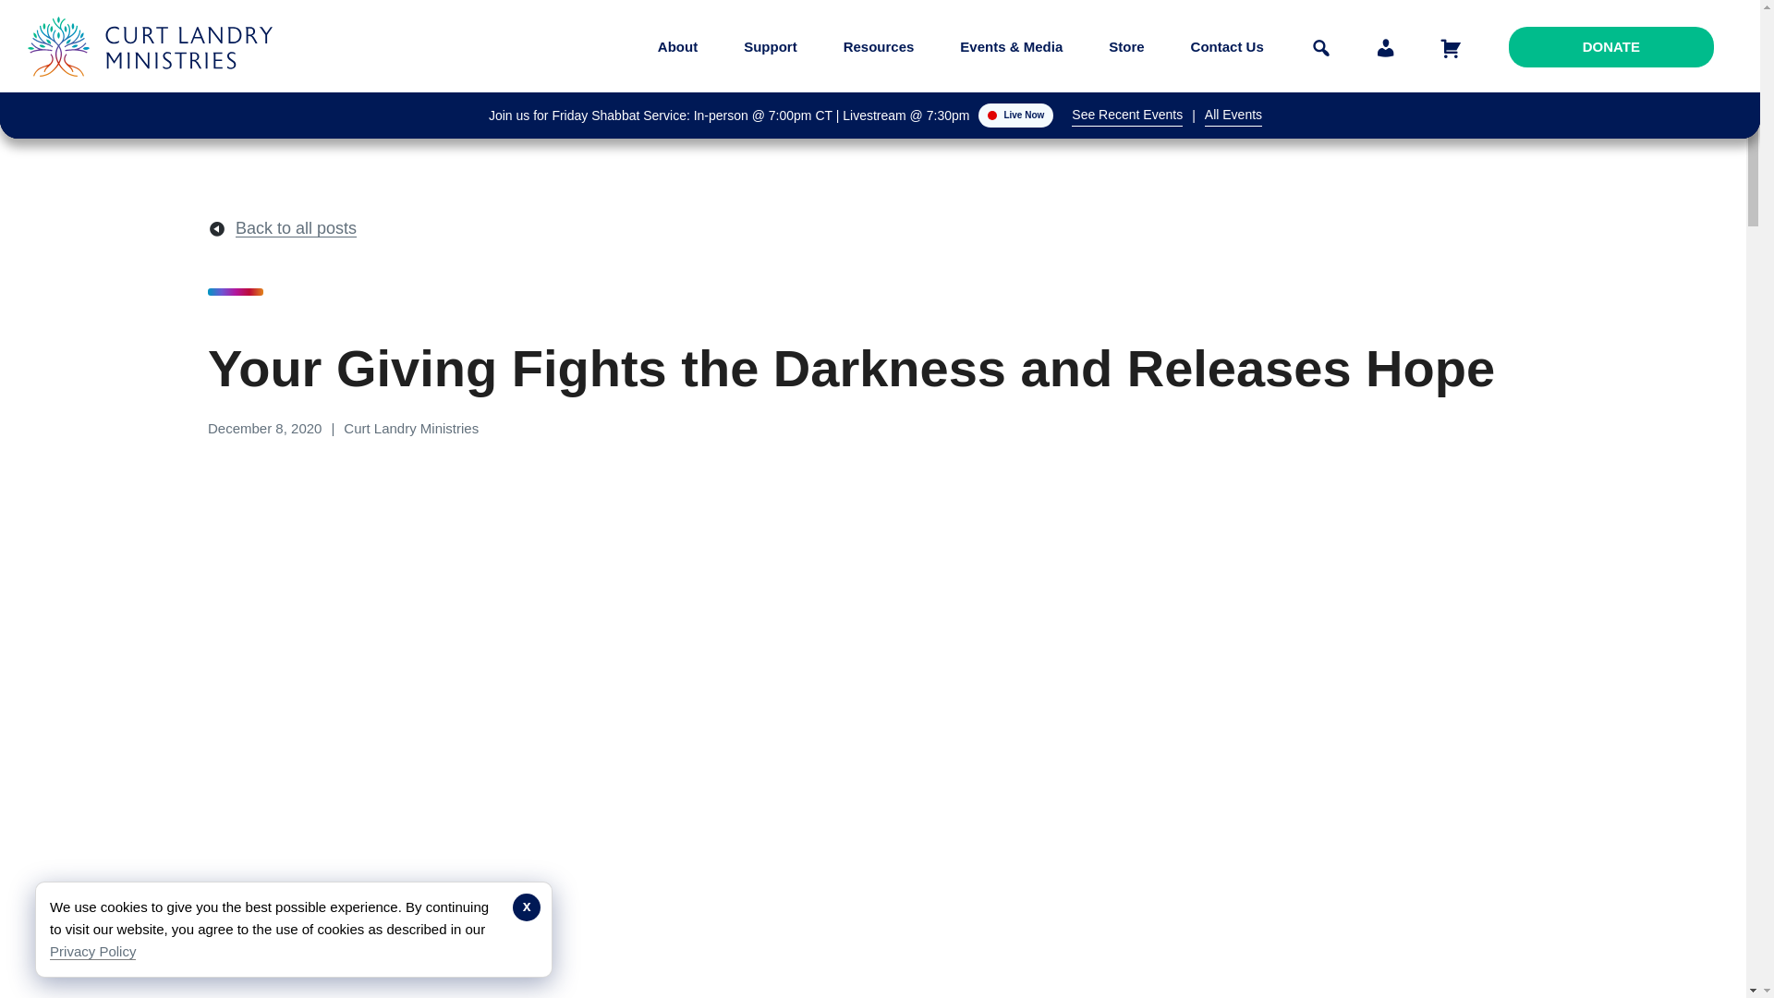  What do you see at coordinates (155, 91) in the screenshot?
I see `Curt Landry Ministries` at bounding box center [155, 91].